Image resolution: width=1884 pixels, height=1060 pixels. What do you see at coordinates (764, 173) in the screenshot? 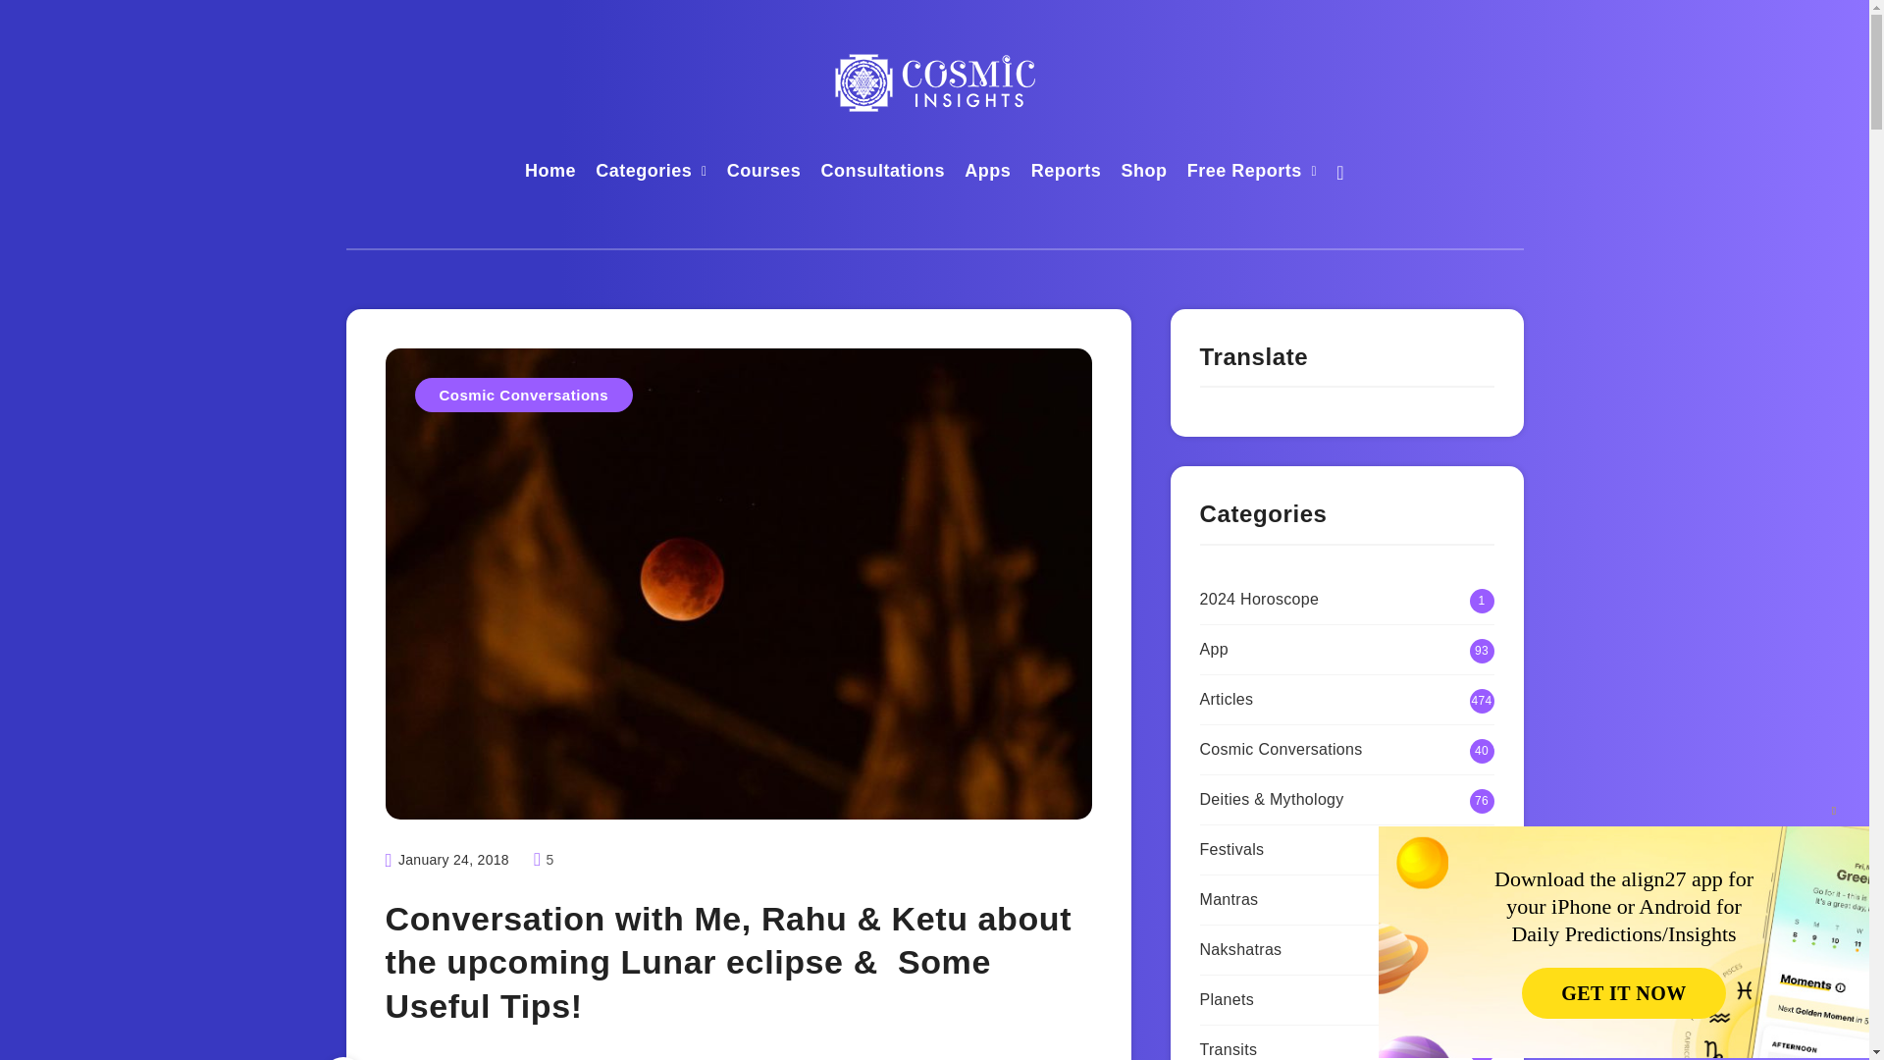
I see `Courses` at bounding box center [764, 173].